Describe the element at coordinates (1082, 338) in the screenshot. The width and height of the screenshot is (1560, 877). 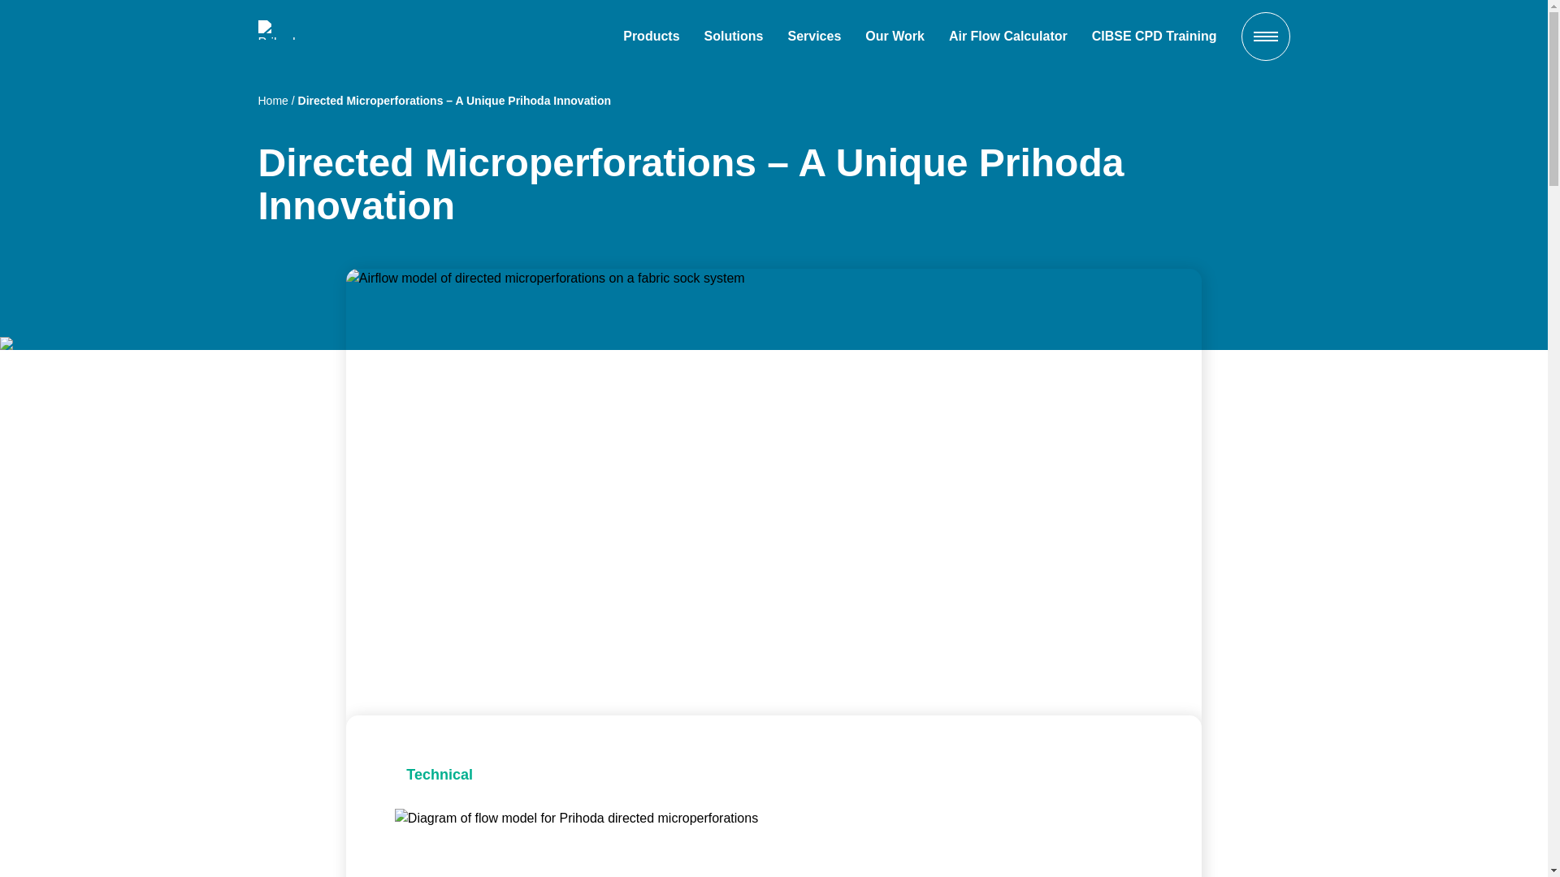
I see `Services` at that location.